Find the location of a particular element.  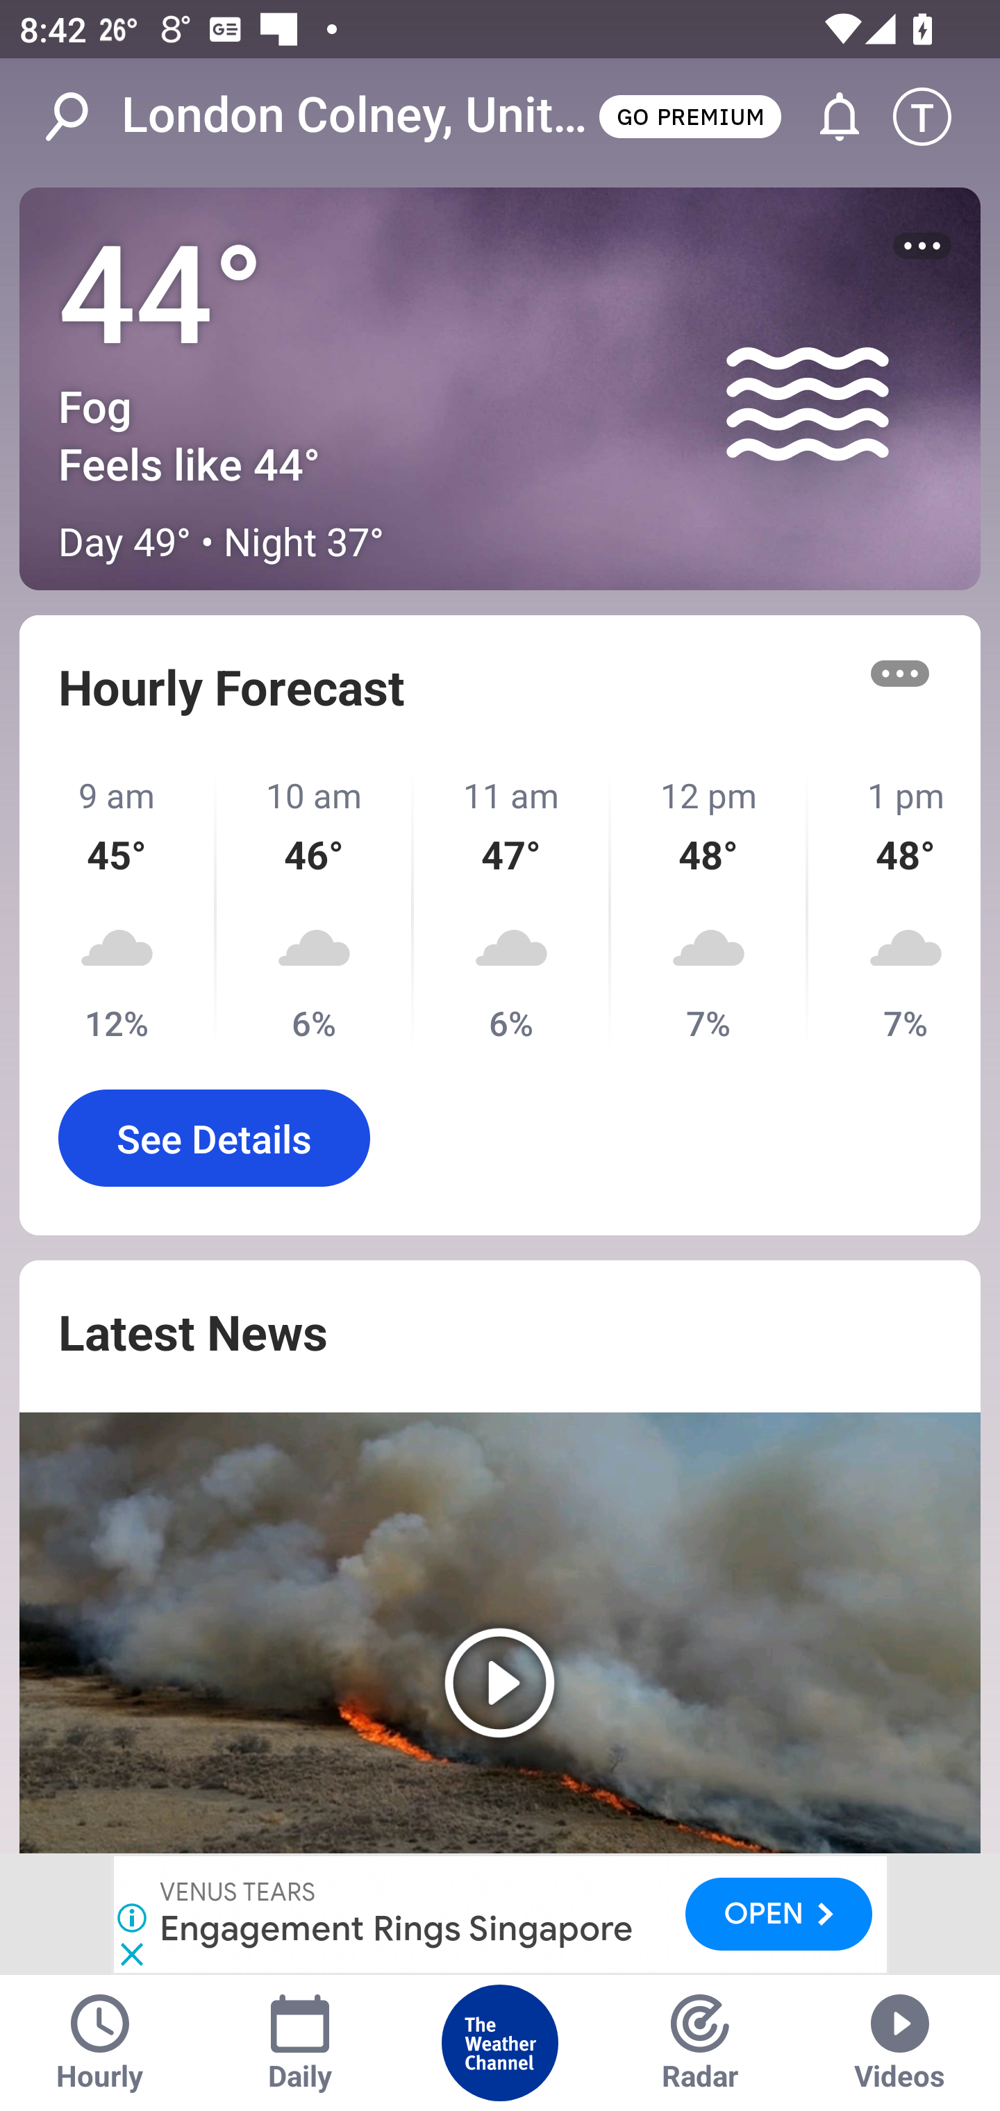

Daily Tab Daily is located at coordinates (300, 2043).